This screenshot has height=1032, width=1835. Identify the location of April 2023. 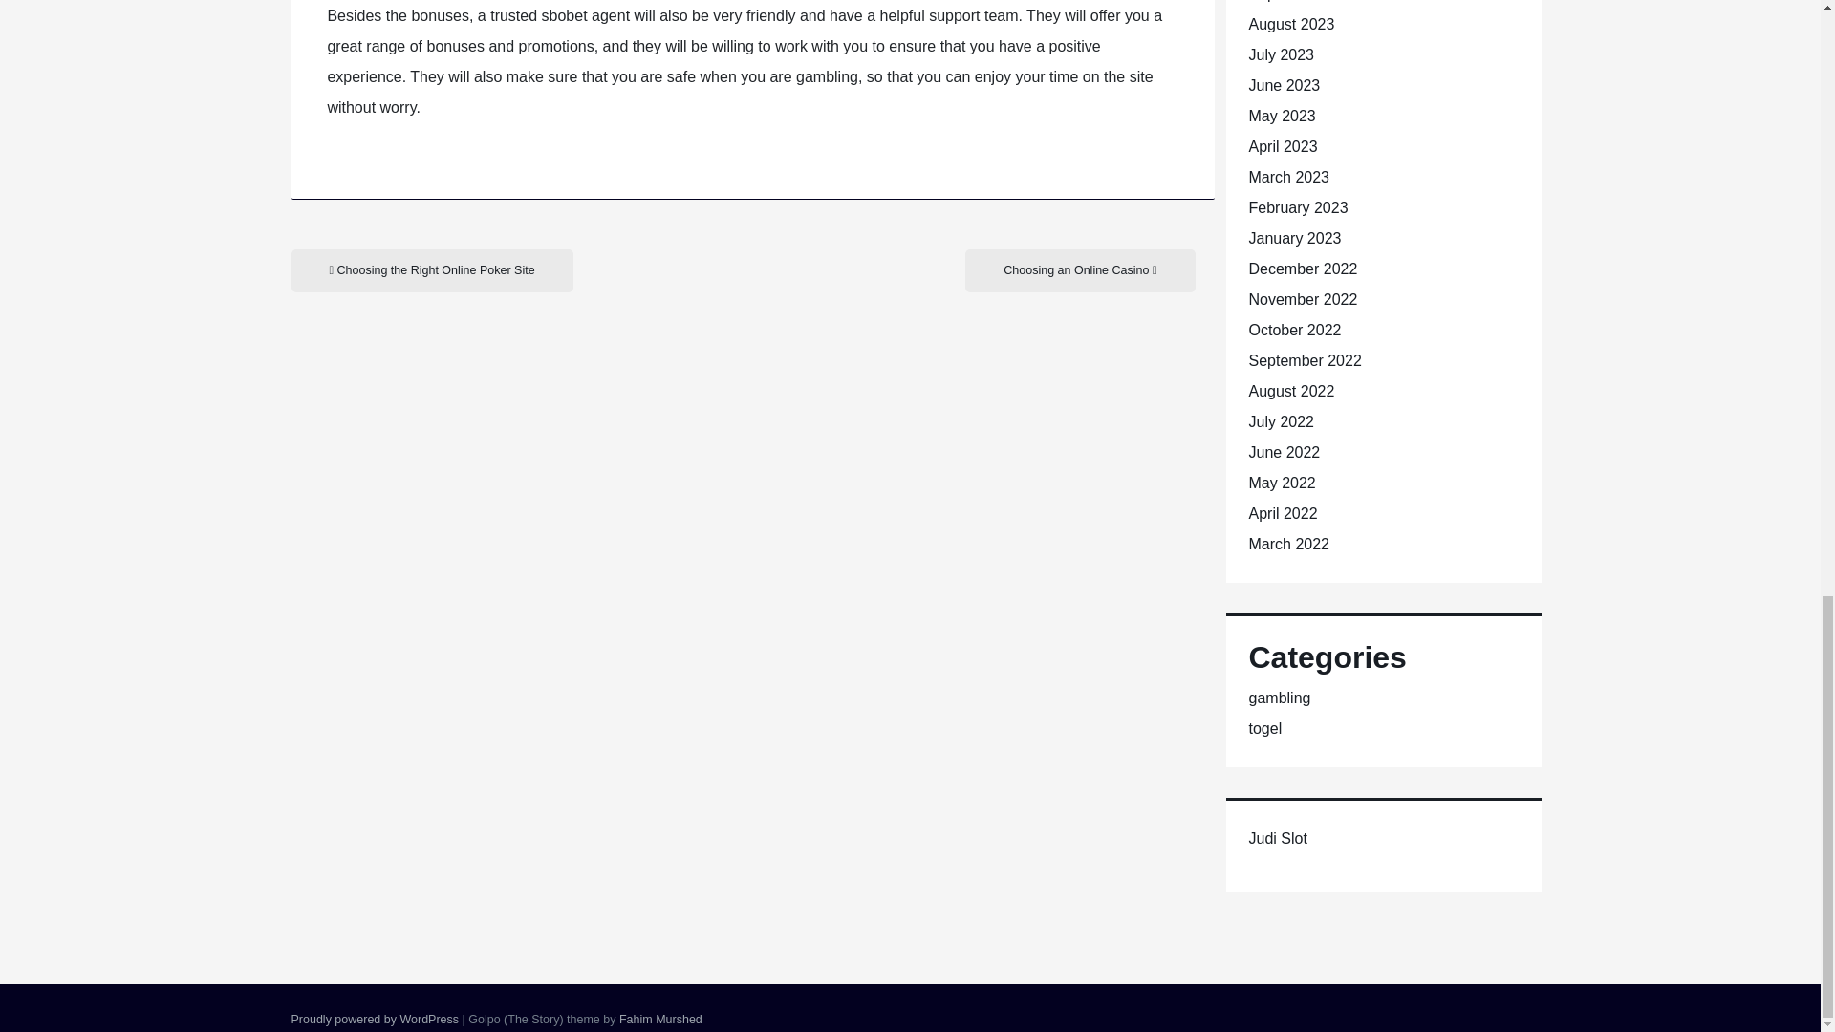
(1283, 146).